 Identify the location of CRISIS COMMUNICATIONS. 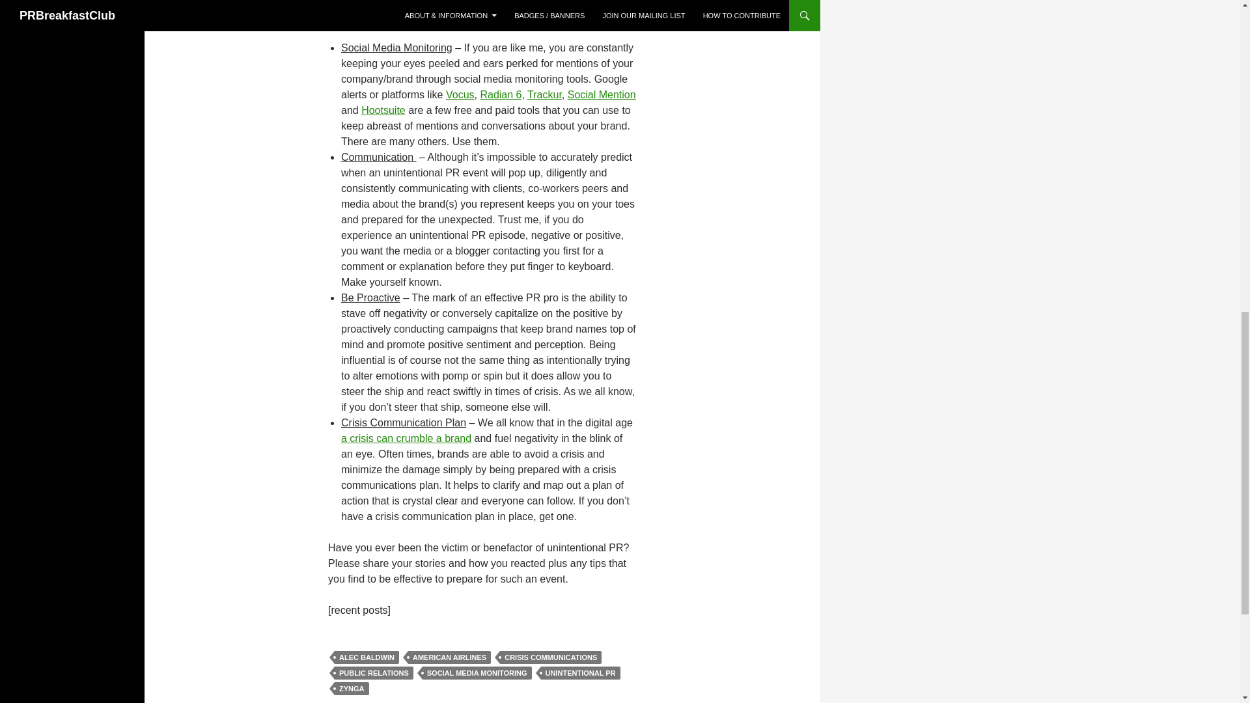
(551, 657).